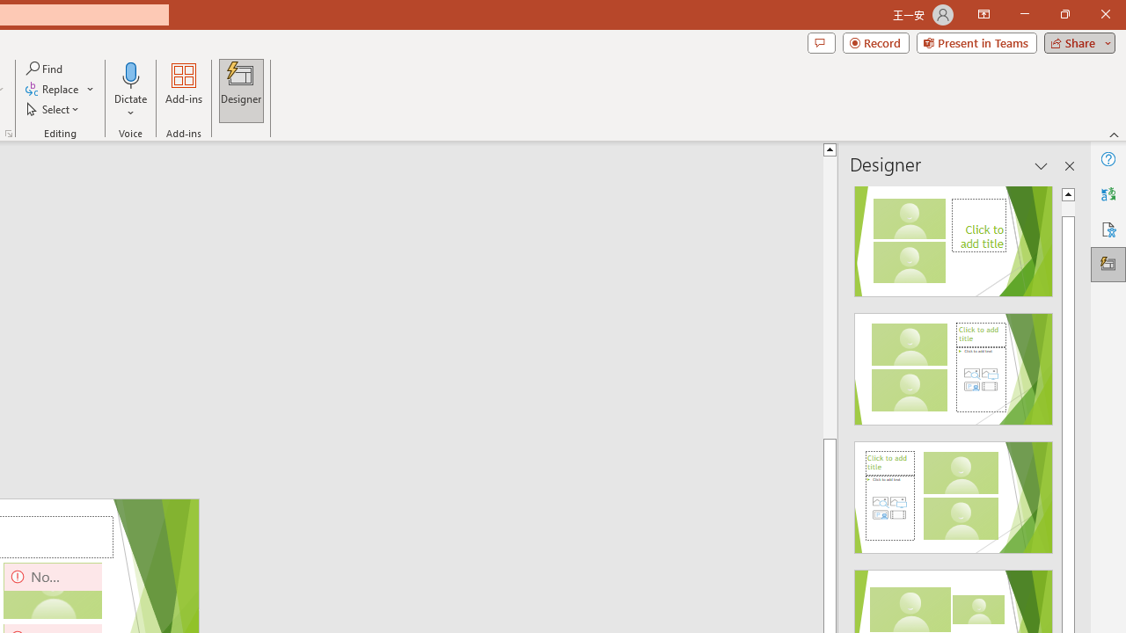 The width and height of the screenshot is (1126, 633). Describe the element at coordinates (954, 236) in the screenshot. I see `Recommended Design: Design Idea` at that location.